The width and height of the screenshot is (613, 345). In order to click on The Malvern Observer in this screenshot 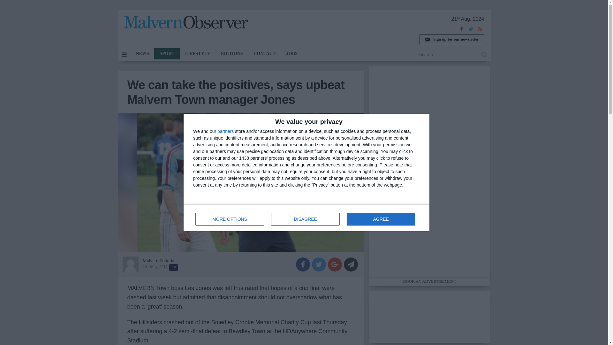, I will do `click(232, 54)`.